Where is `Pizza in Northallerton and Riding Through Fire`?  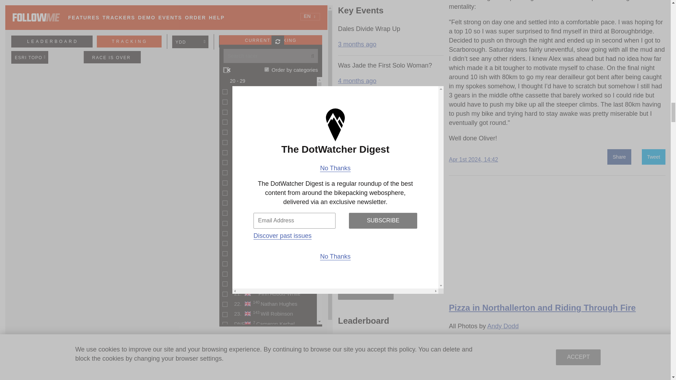
Pizza in Northallerton and Riding Through Fire is located at coordinates (542, 308).